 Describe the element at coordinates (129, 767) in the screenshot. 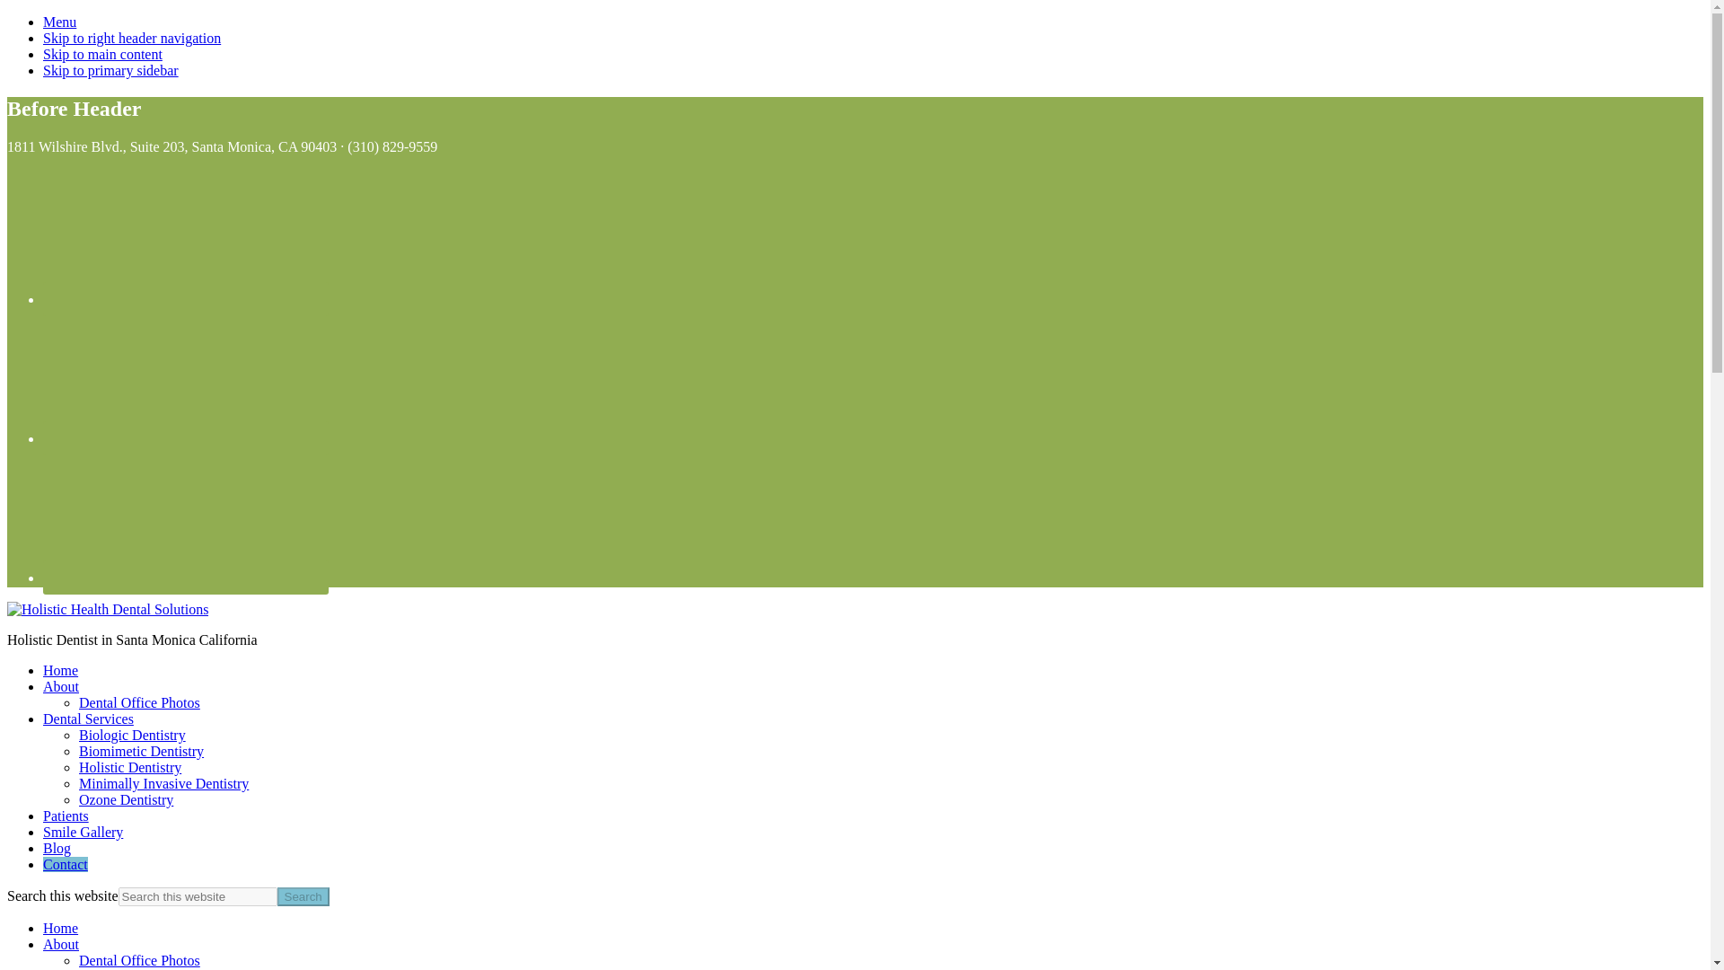

I see `Holistic Dentistry` at that location.